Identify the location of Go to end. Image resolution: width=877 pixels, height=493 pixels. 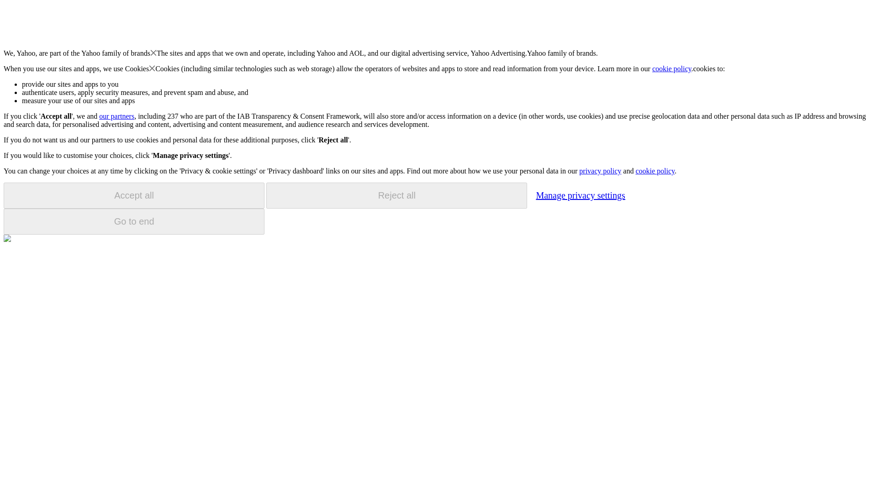
(134, 221).